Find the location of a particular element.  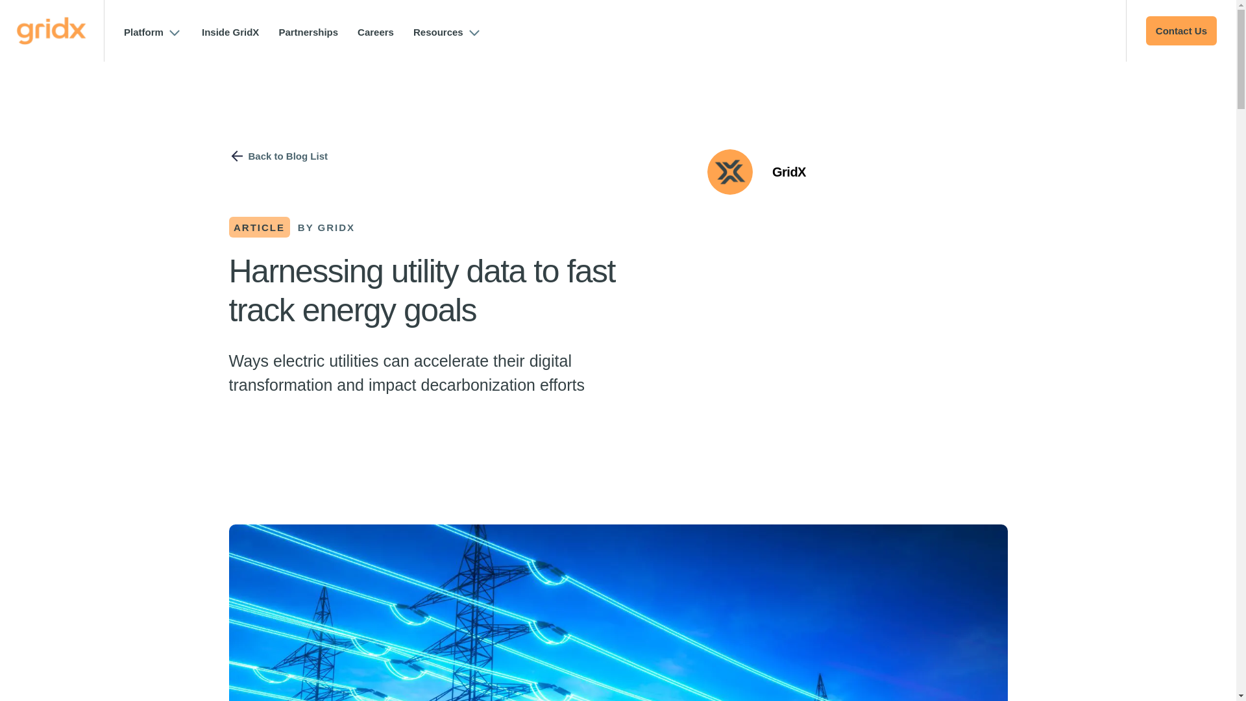

Partnerships is located at coordinates (308, 32).